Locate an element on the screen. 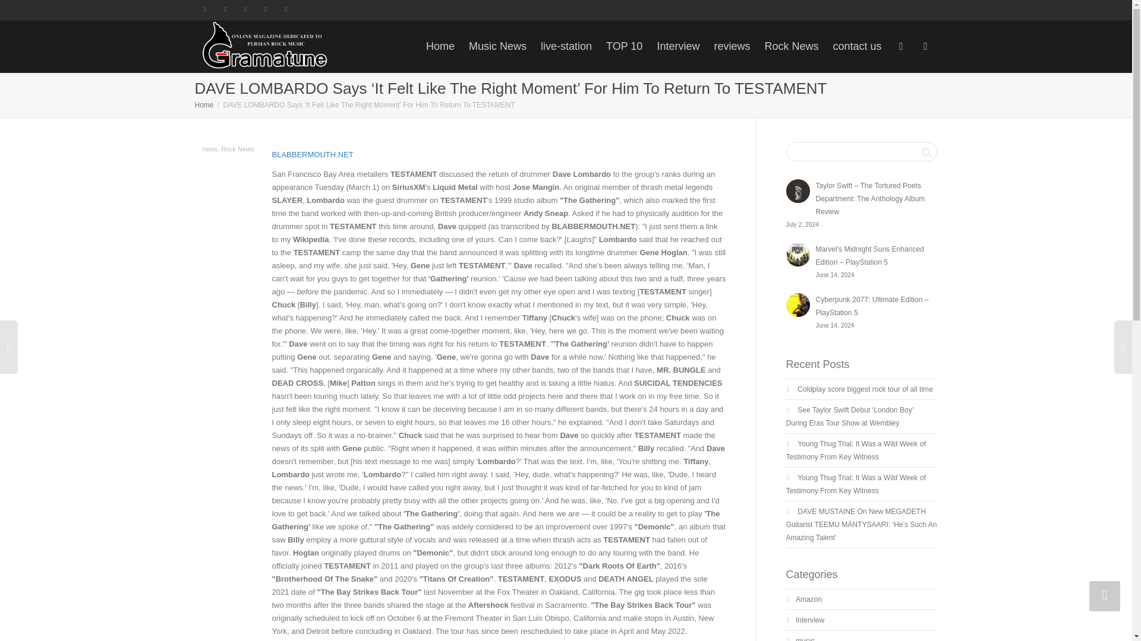  news is located at coordinates (209, 149).